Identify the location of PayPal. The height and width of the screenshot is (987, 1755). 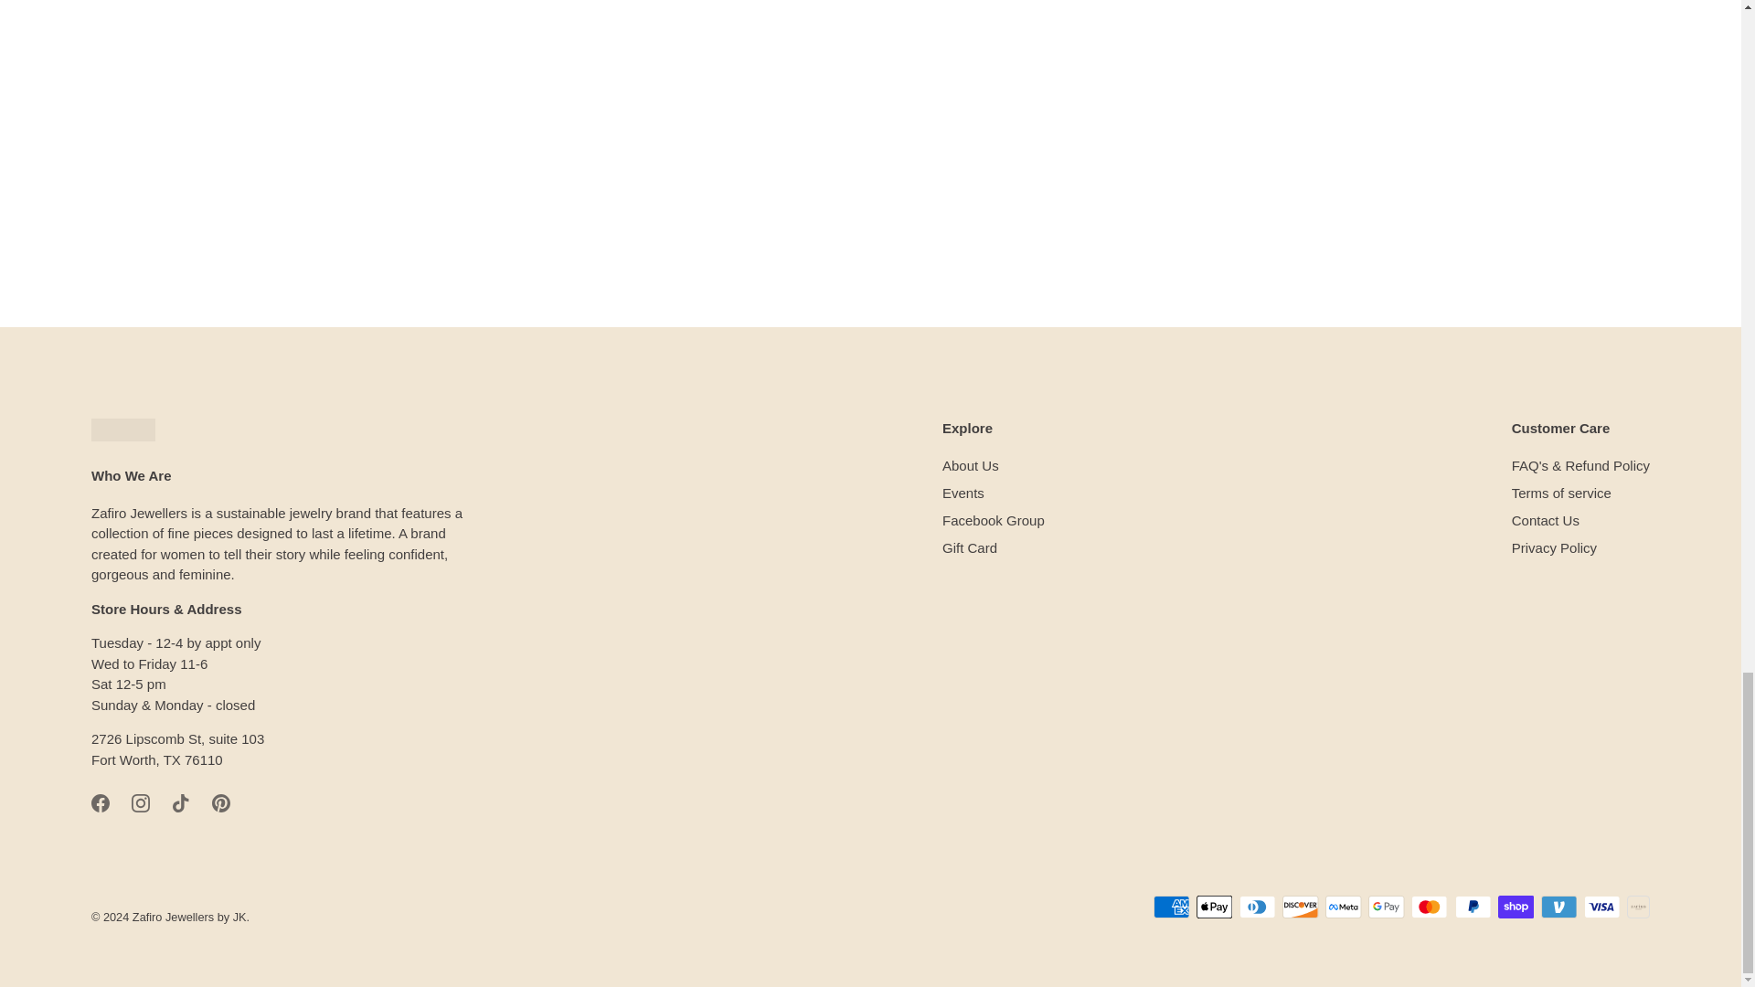
(1473, 907).